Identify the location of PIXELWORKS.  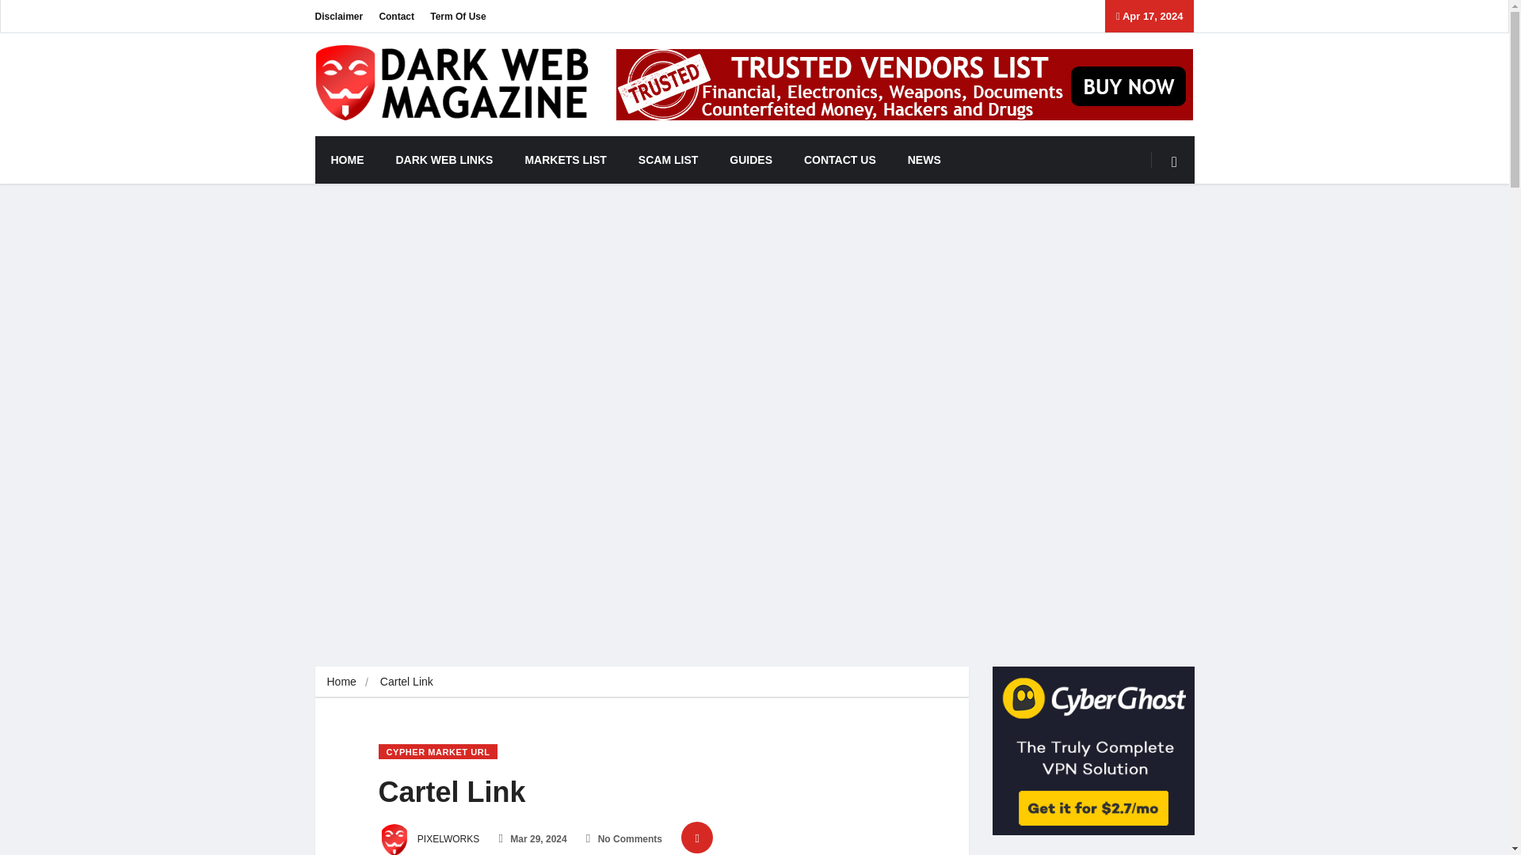
(429, 839).